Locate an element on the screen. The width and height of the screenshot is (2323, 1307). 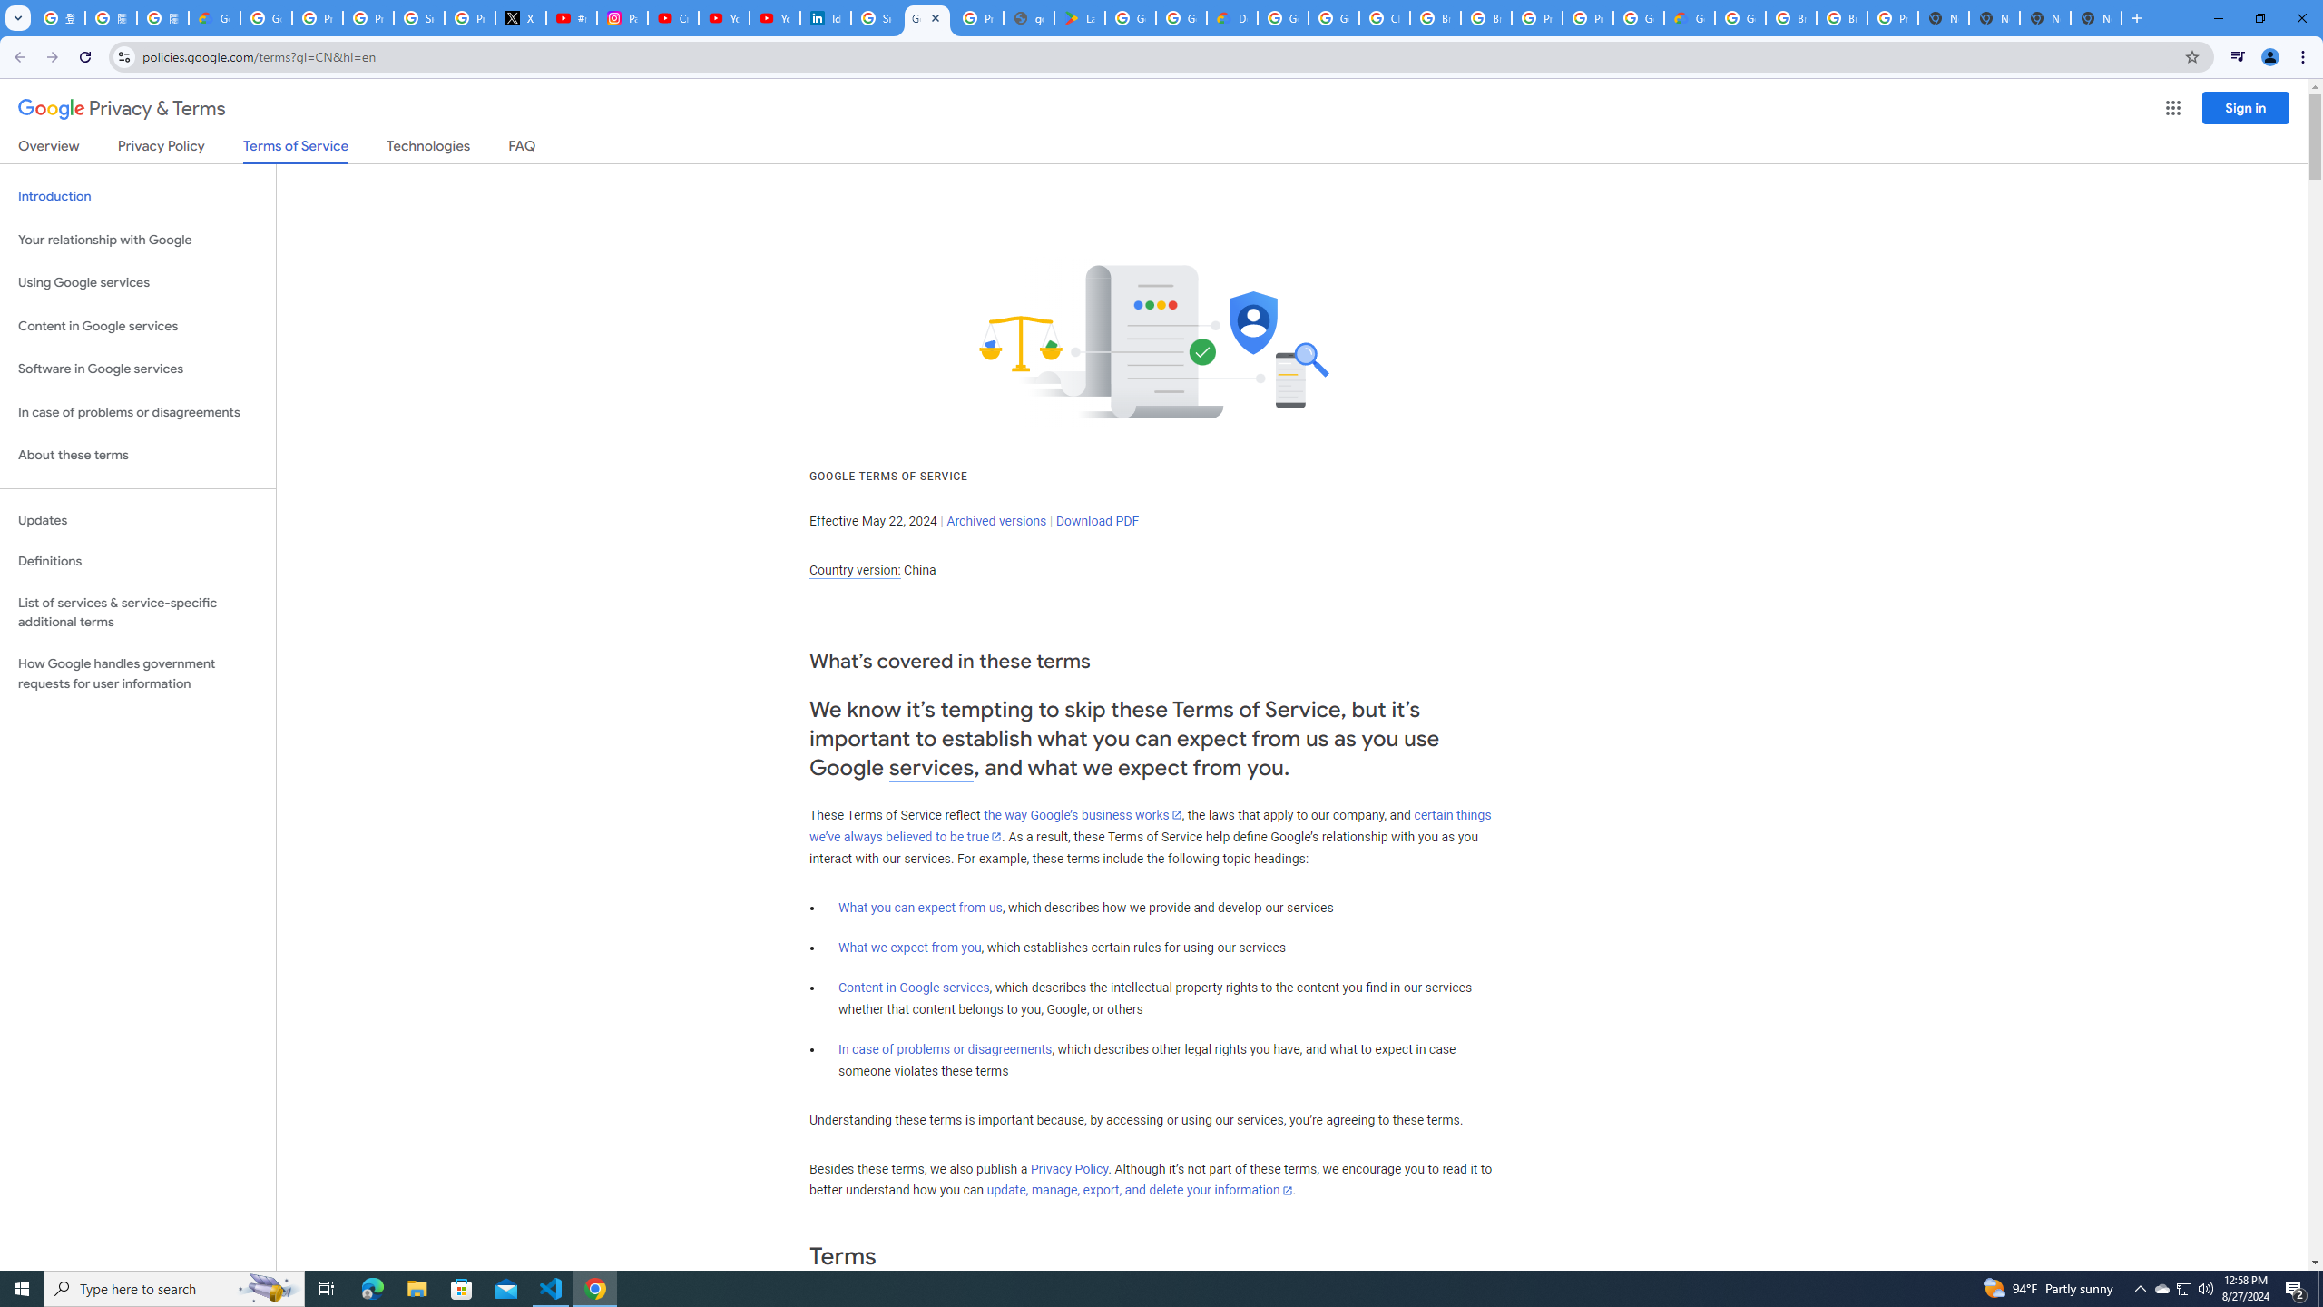
#nbabasketballhighlights - YouTube is located at coordinates (572, 18).